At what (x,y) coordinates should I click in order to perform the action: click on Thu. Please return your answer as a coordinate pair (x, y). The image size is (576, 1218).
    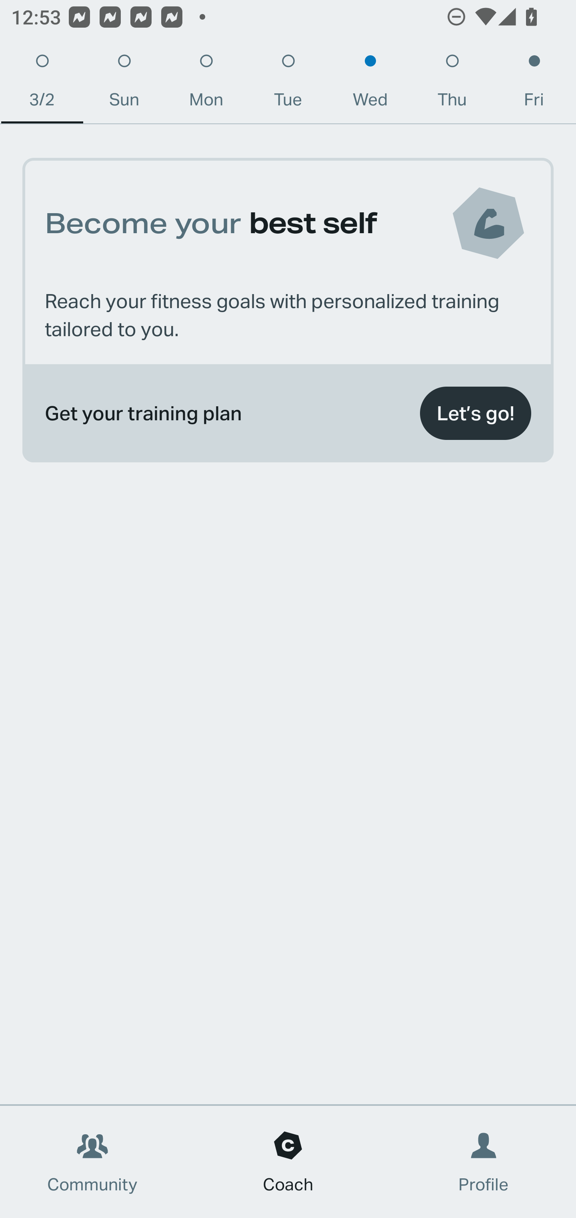
    Looking at the image, I should click on (452, 84).